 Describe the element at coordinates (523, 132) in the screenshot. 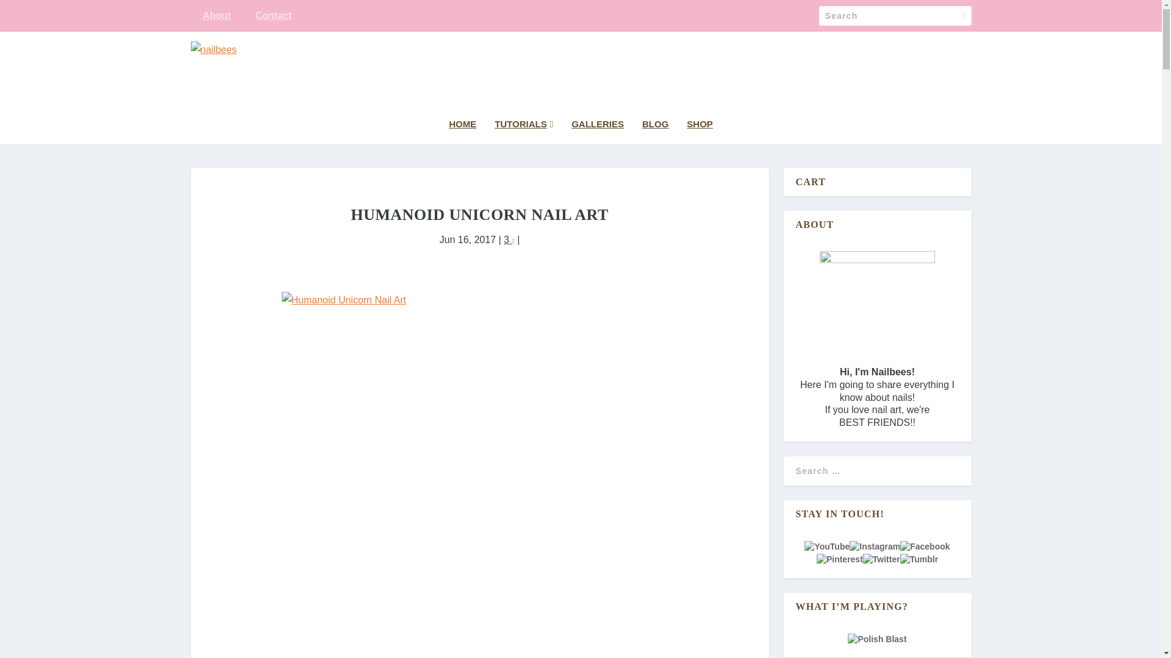

I see `TUTORIALS` at that location.